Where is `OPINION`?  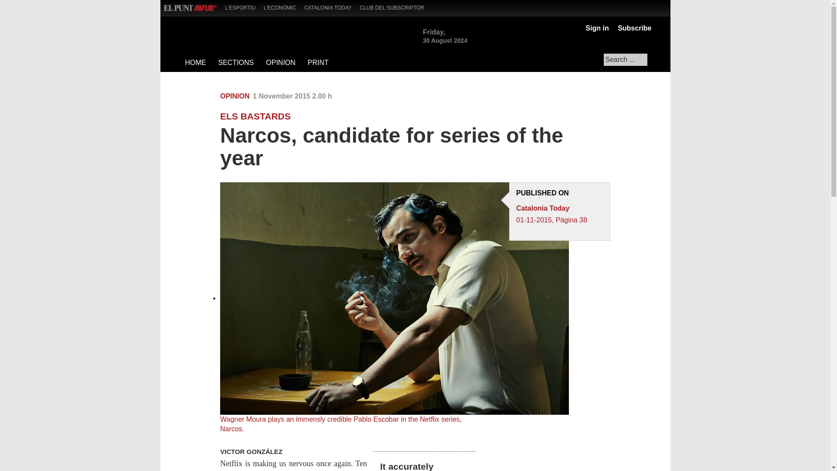
OPINION is located at coordinates (280, 63).